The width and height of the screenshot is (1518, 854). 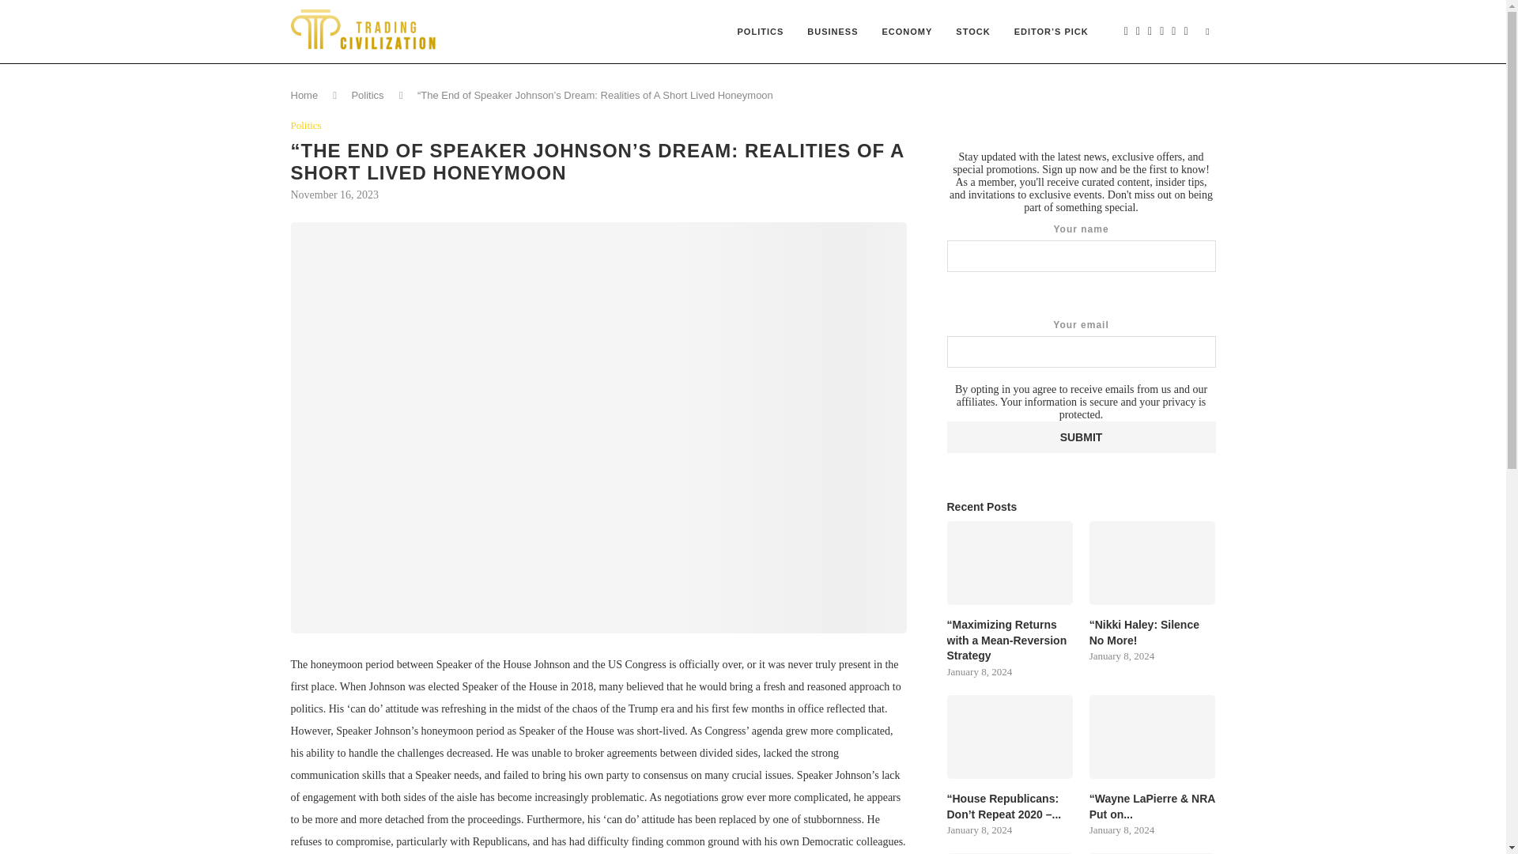 What do you see at coordinates (907, 32) in the screenshot?
I see `ECONOMY` at bounding box center [907, 32].